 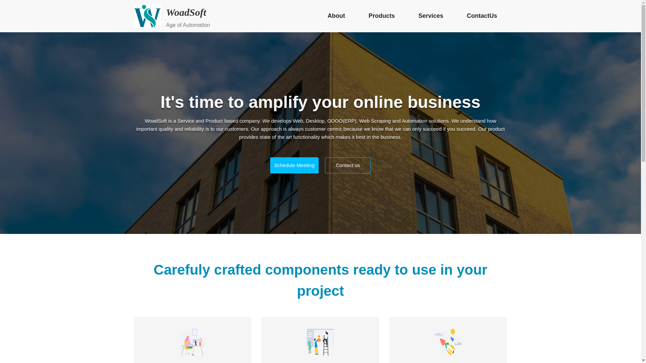 I want to click on Schedule Meeting, so click(x=294, y=165).